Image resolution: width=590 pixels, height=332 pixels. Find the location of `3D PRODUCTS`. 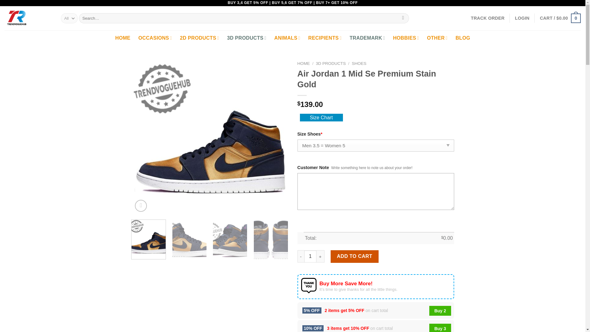

3D PRODUCTS is located at coordinates (247, 38).